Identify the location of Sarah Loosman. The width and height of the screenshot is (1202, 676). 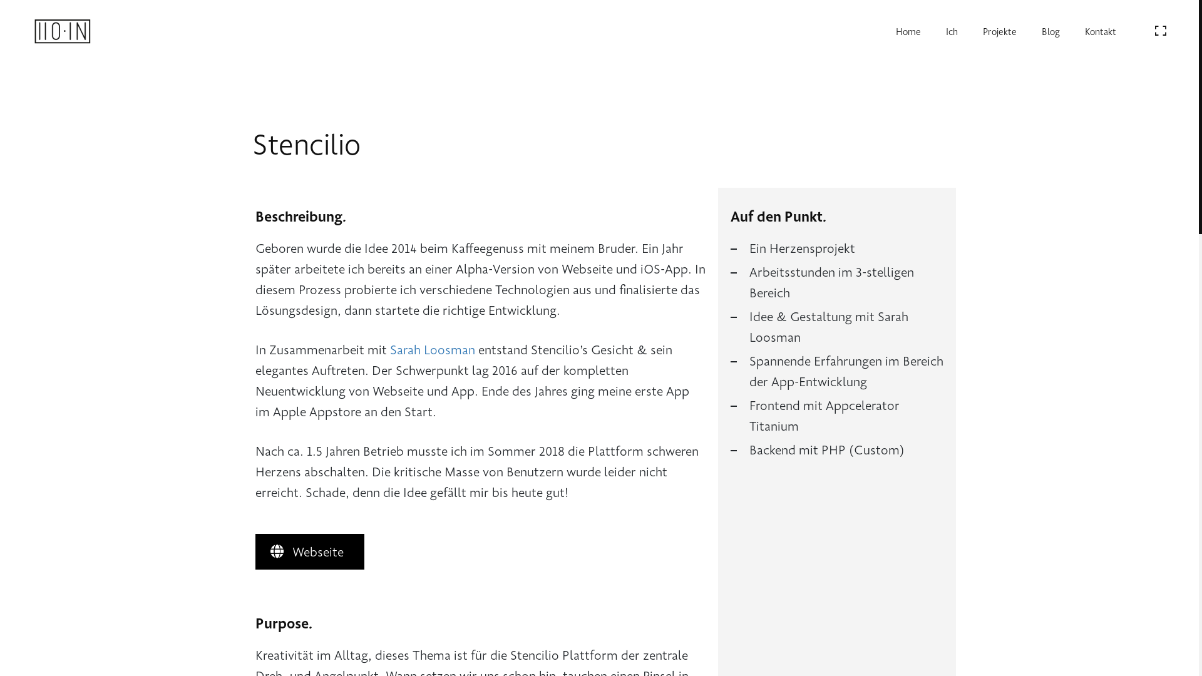
(432, 349).